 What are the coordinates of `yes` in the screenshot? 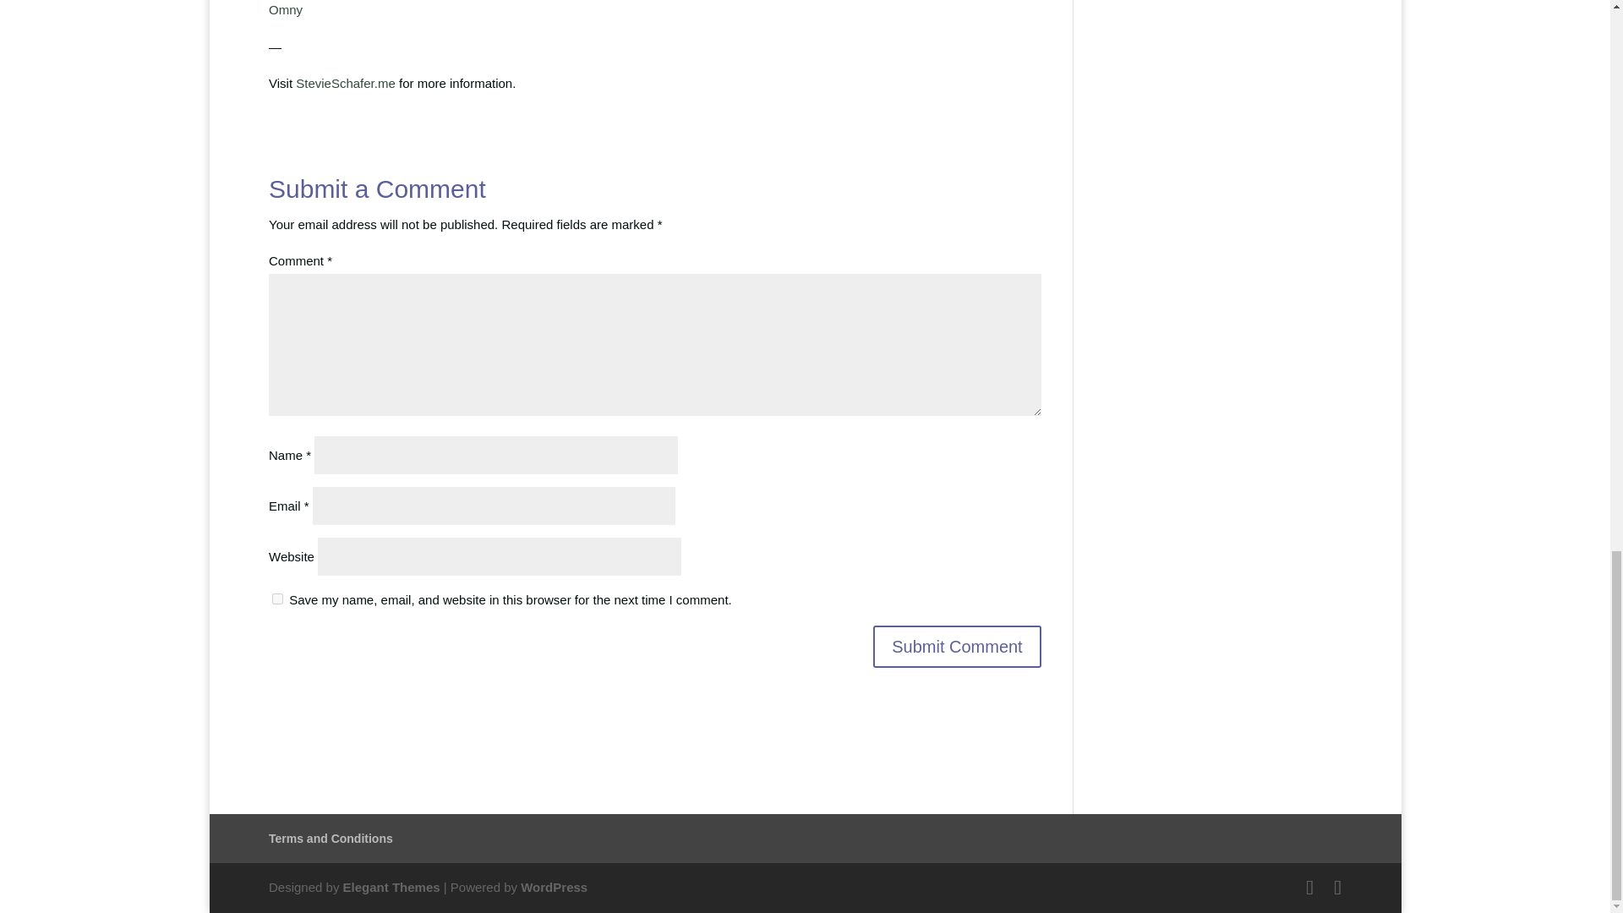 It's located at (277, 599).